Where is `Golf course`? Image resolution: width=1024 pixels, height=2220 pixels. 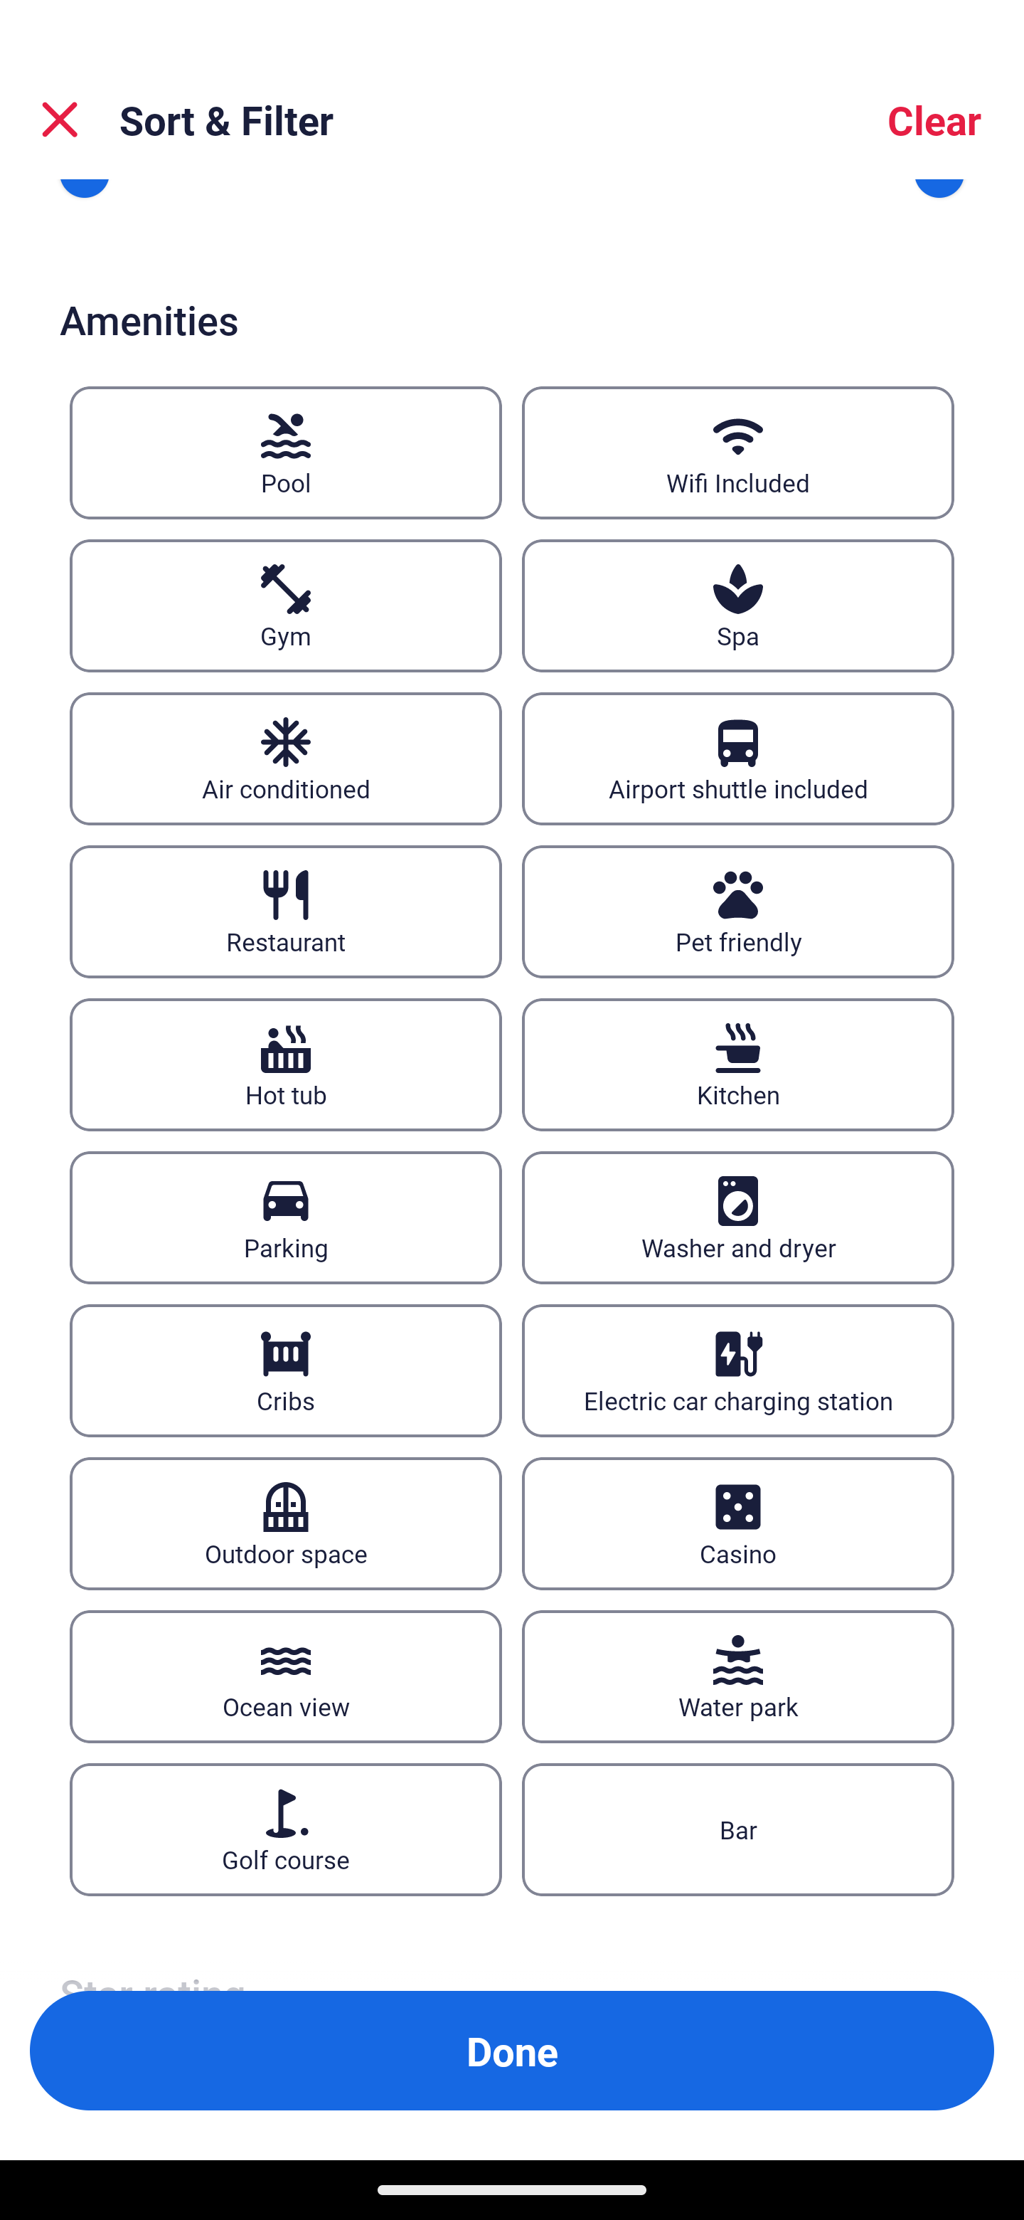
Golf course is located at coordinates (285, 1829).